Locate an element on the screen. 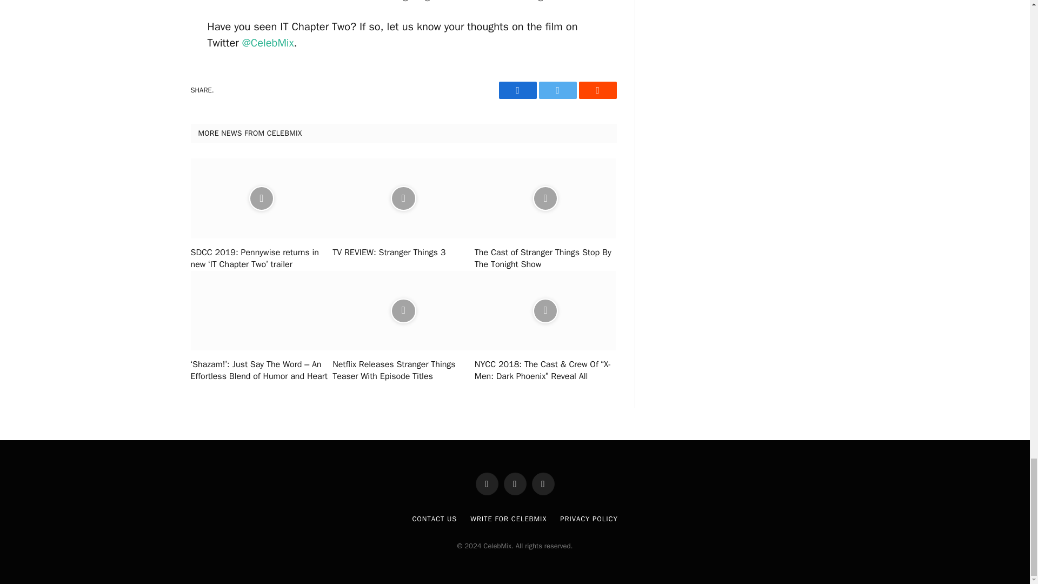 This screenshot has height=584, width=1038. Facebook is located at coordinates (517, 90).